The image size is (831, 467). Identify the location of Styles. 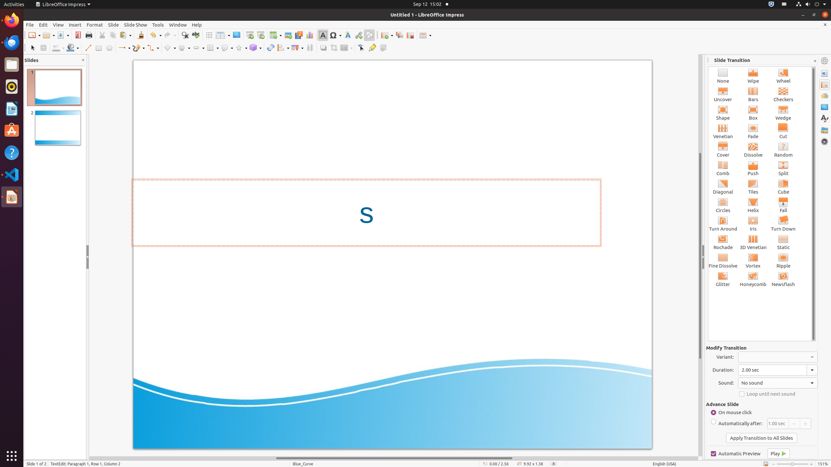
(825, 119).